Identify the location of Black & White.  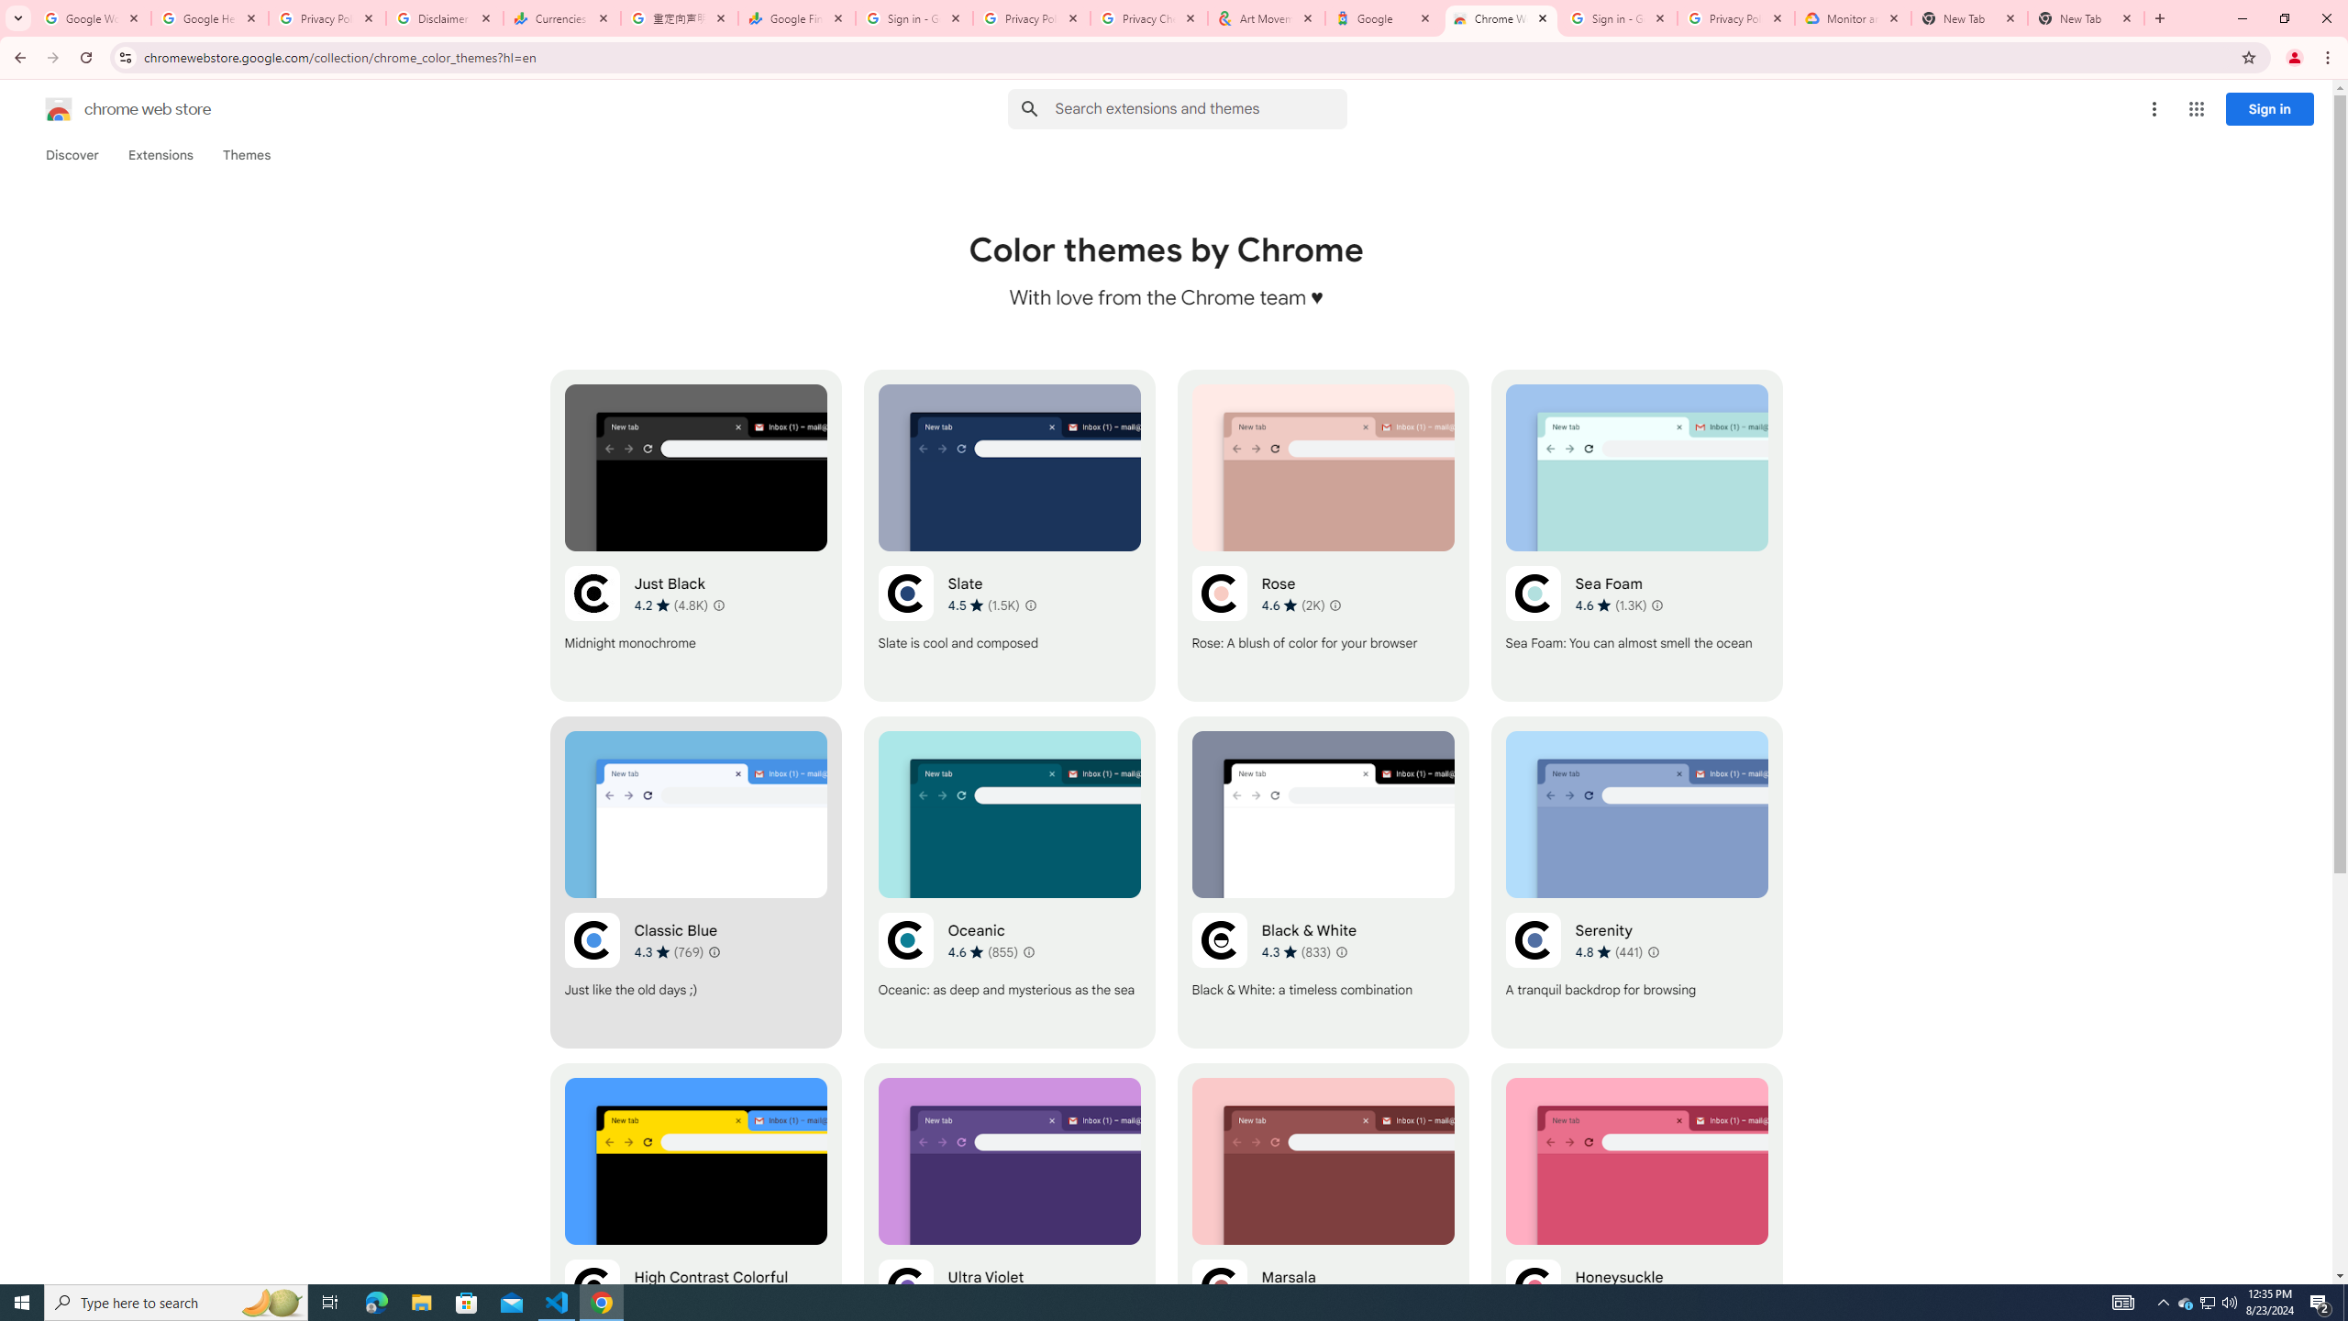
(1323, 883).